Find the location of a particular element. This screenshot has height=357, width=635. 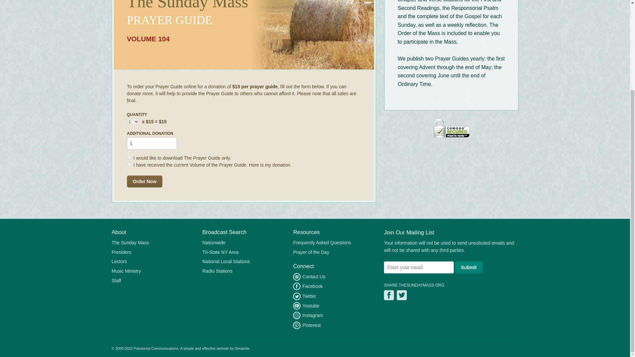

Music Ministry is located at coordinates (126, 271).